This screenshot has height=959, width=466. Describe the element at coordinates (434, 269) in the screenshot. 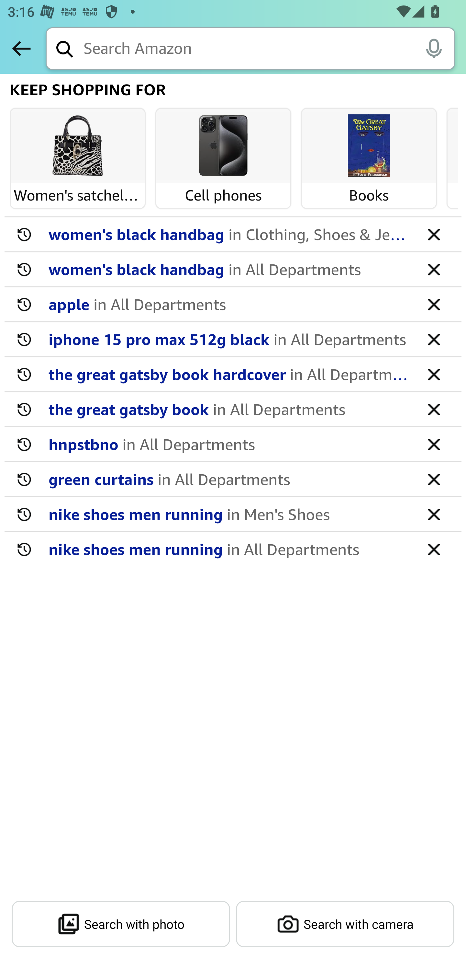

I see `delete` at that location.